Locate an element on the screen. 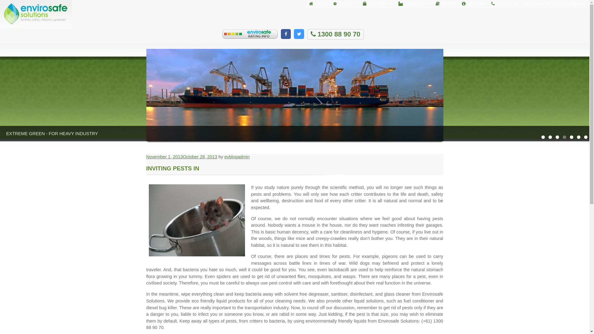 The height and width of the screenshot is (334, 594). evblogadmin is located at coordinates (237, 157).